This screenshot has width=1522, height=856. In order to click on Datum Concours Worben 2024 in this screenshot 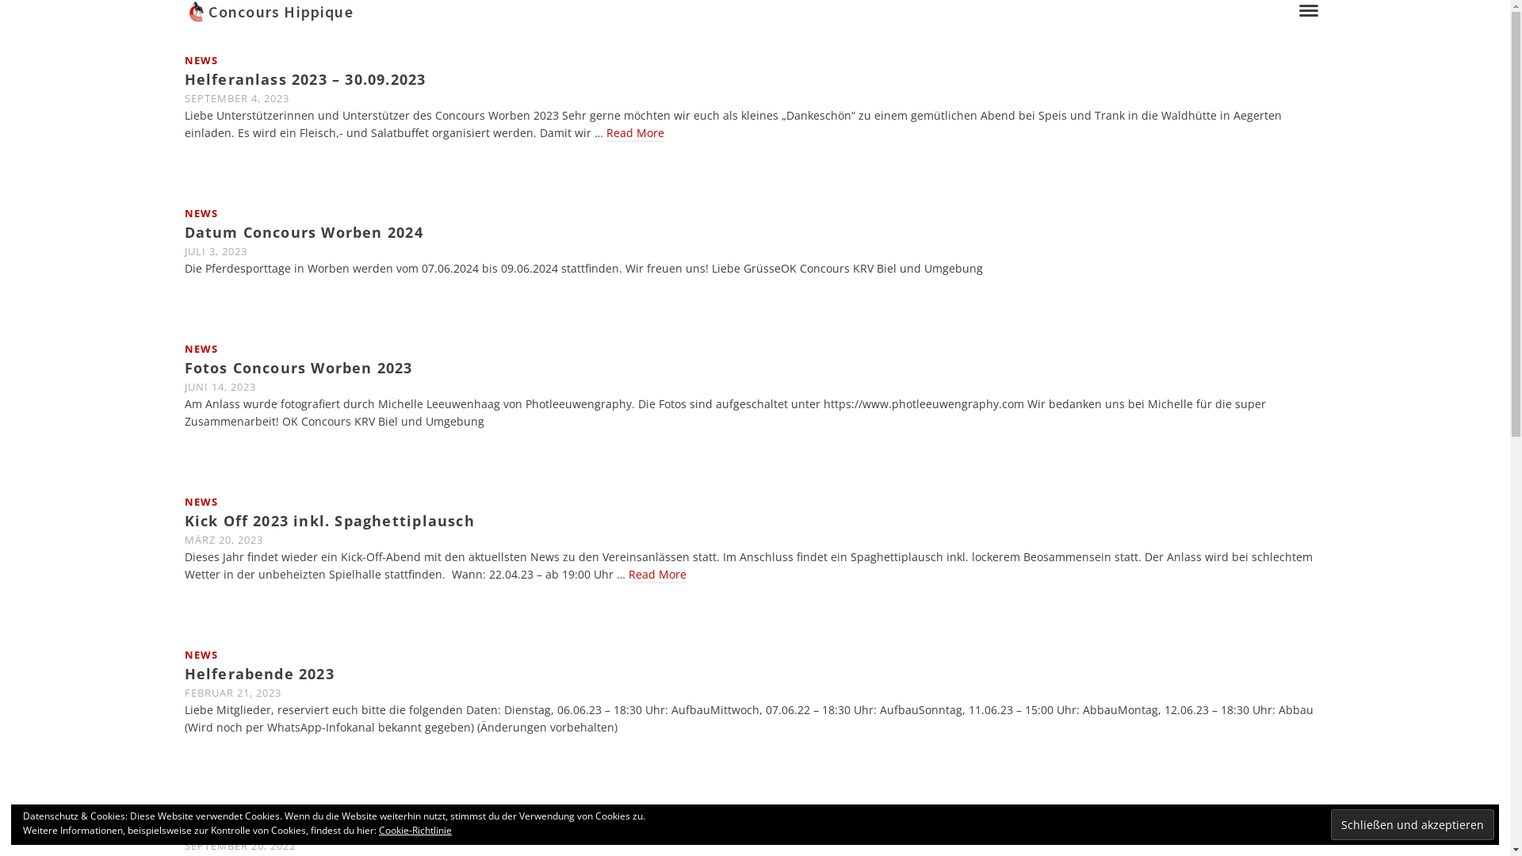, I will do `click(755, 232)`.